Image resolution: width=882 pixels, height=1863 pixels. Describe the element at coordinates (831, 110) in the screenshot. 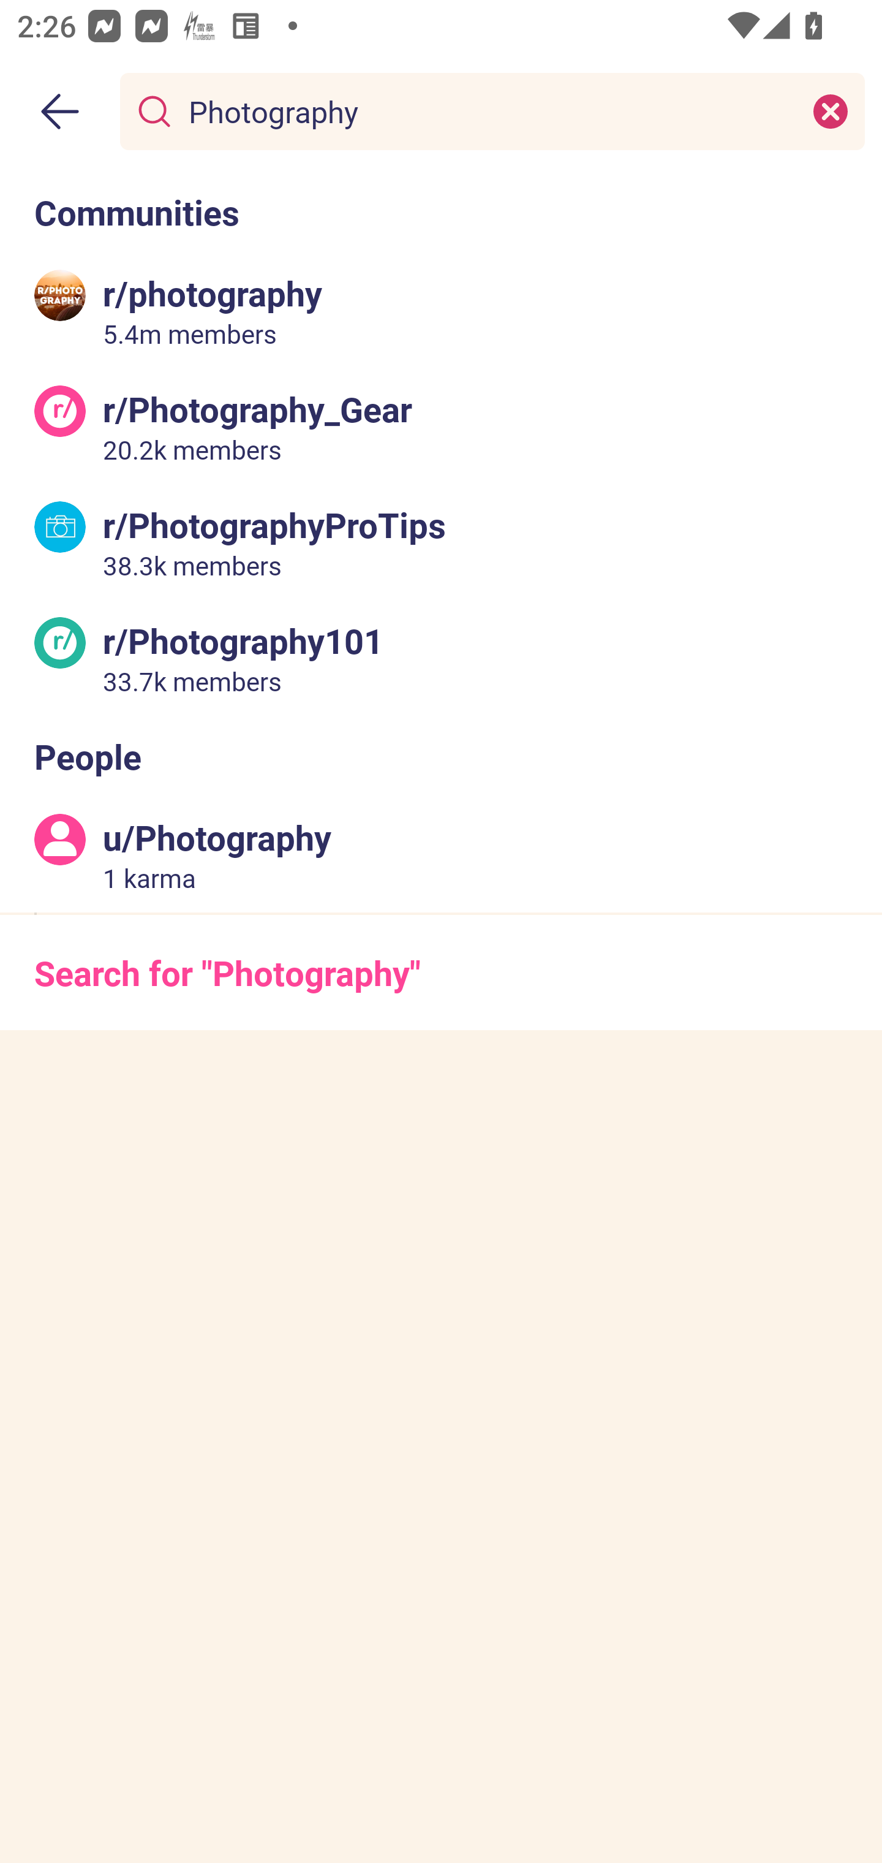

I see `Clear search` at that location.